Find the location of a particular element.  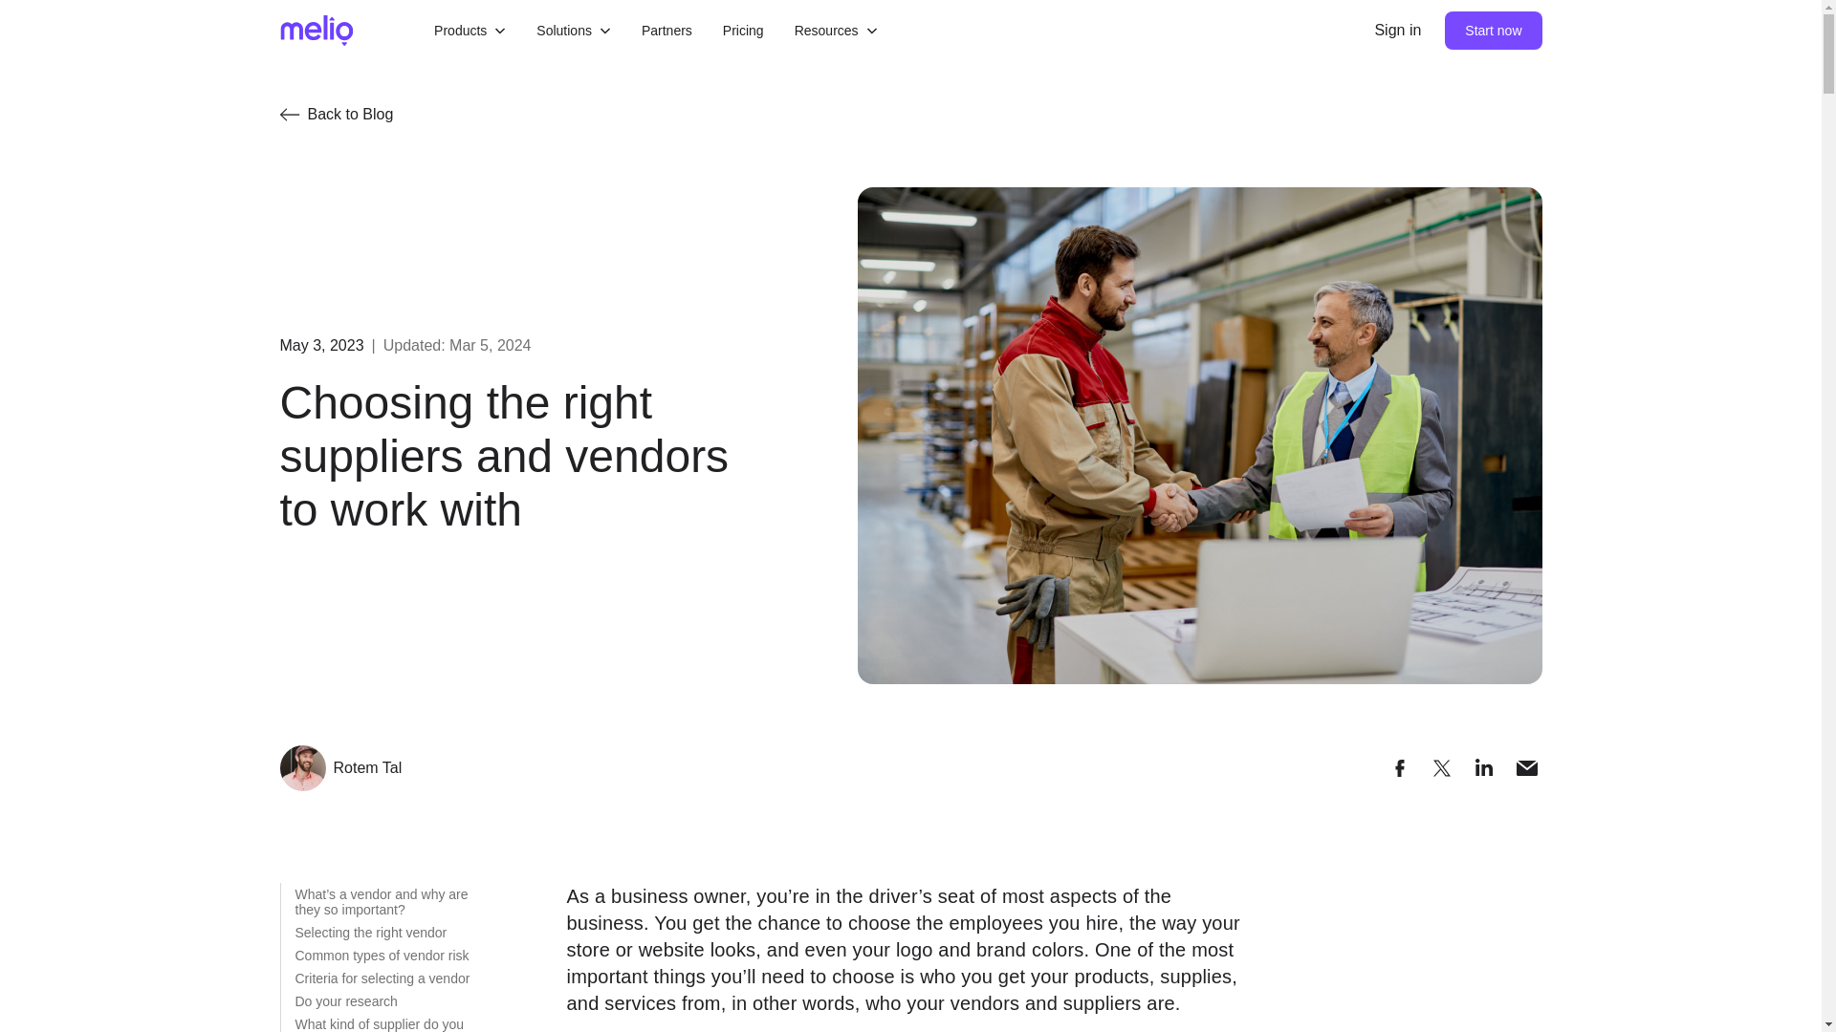

Share on X is located at coordinates (1442, 768).